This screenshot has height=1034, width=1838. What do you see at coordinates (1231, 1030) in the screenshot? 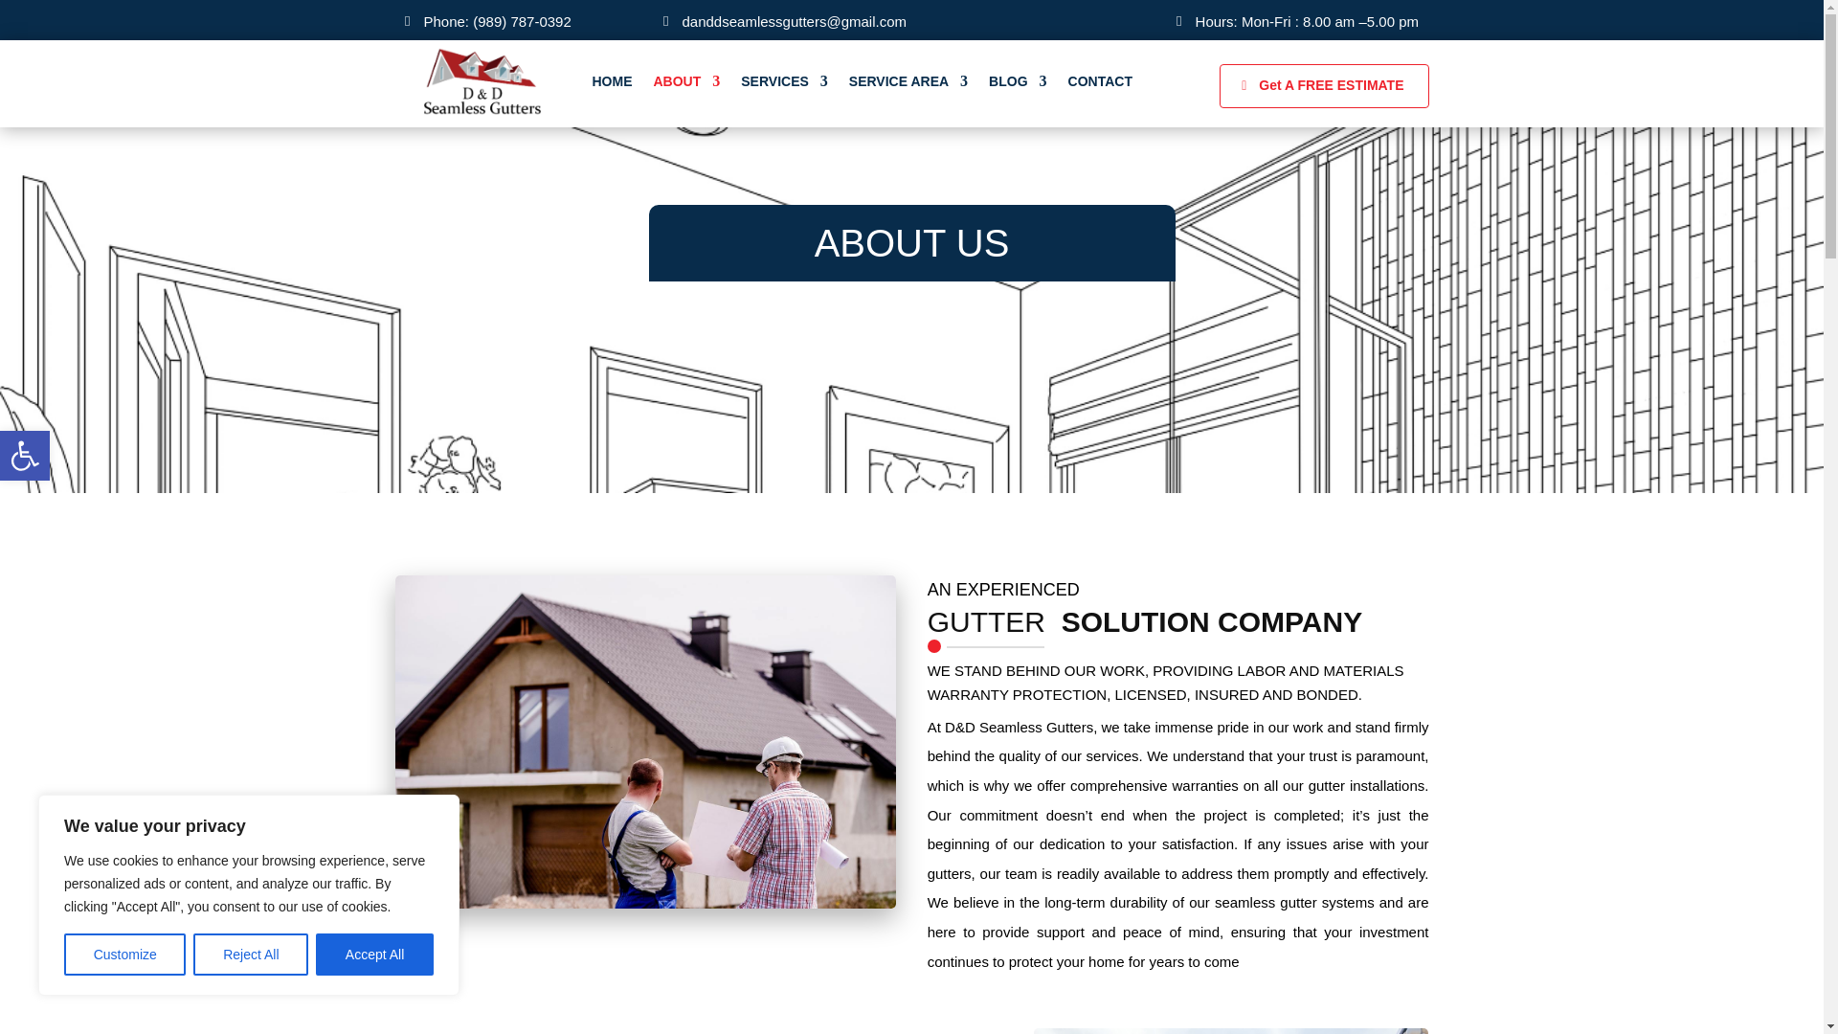
I see `divi-roofing-theme-1` at bounding box center [1231, 1030].